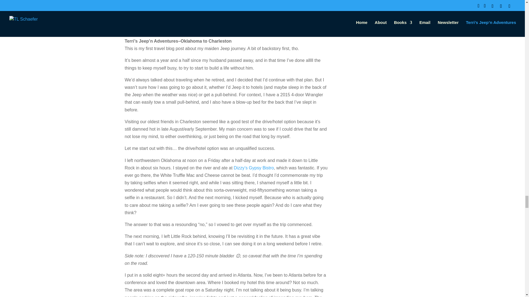 The width and height of the screenshot is (529, 297). What do you see at coordinates (142, 32) in the screenshot?
I see `Posts by TL Schaefer` at bounding box center [142, 32].